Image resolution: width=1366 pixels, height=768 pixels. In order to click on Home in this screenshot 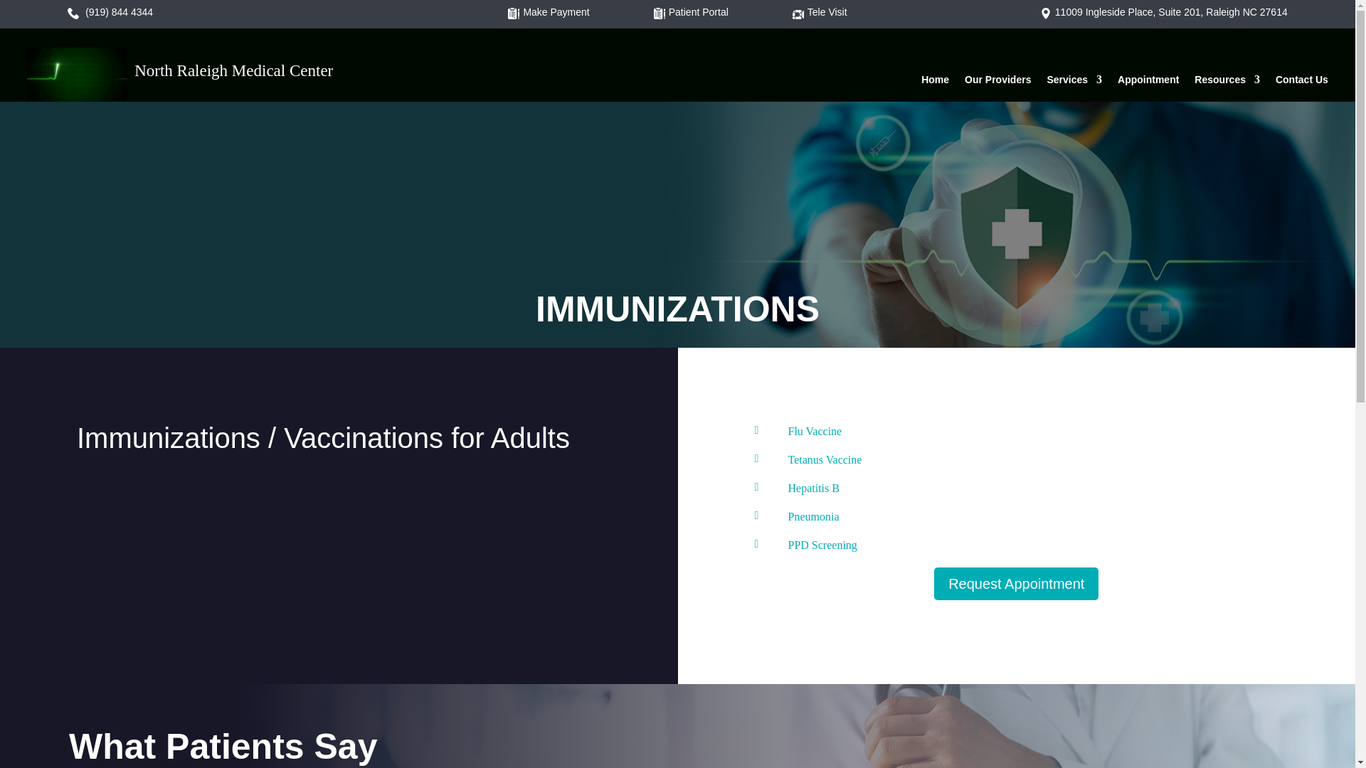, I will do `click(935, 82)`.